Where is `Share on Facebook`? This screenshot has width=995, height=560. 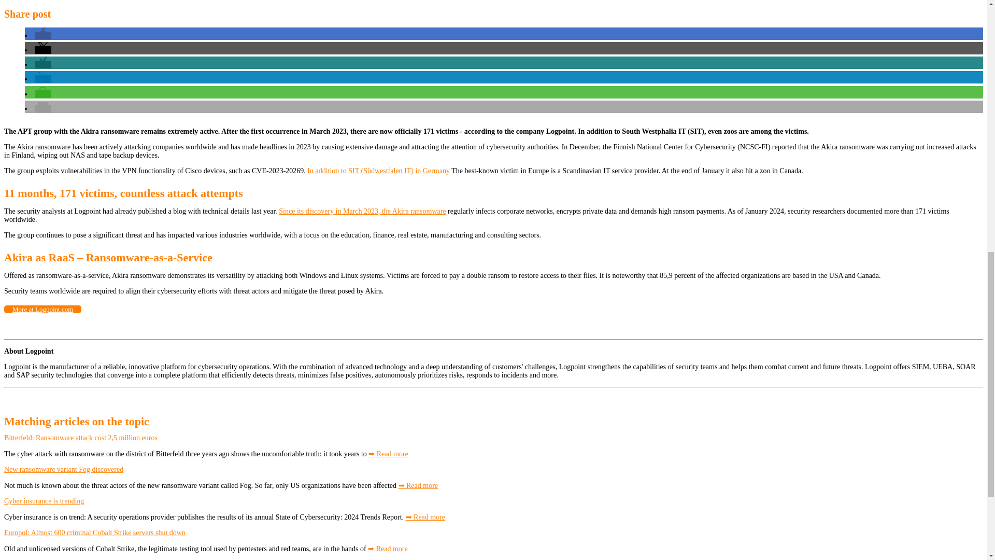
Share on Facebook is located at coordinates (43, 35).